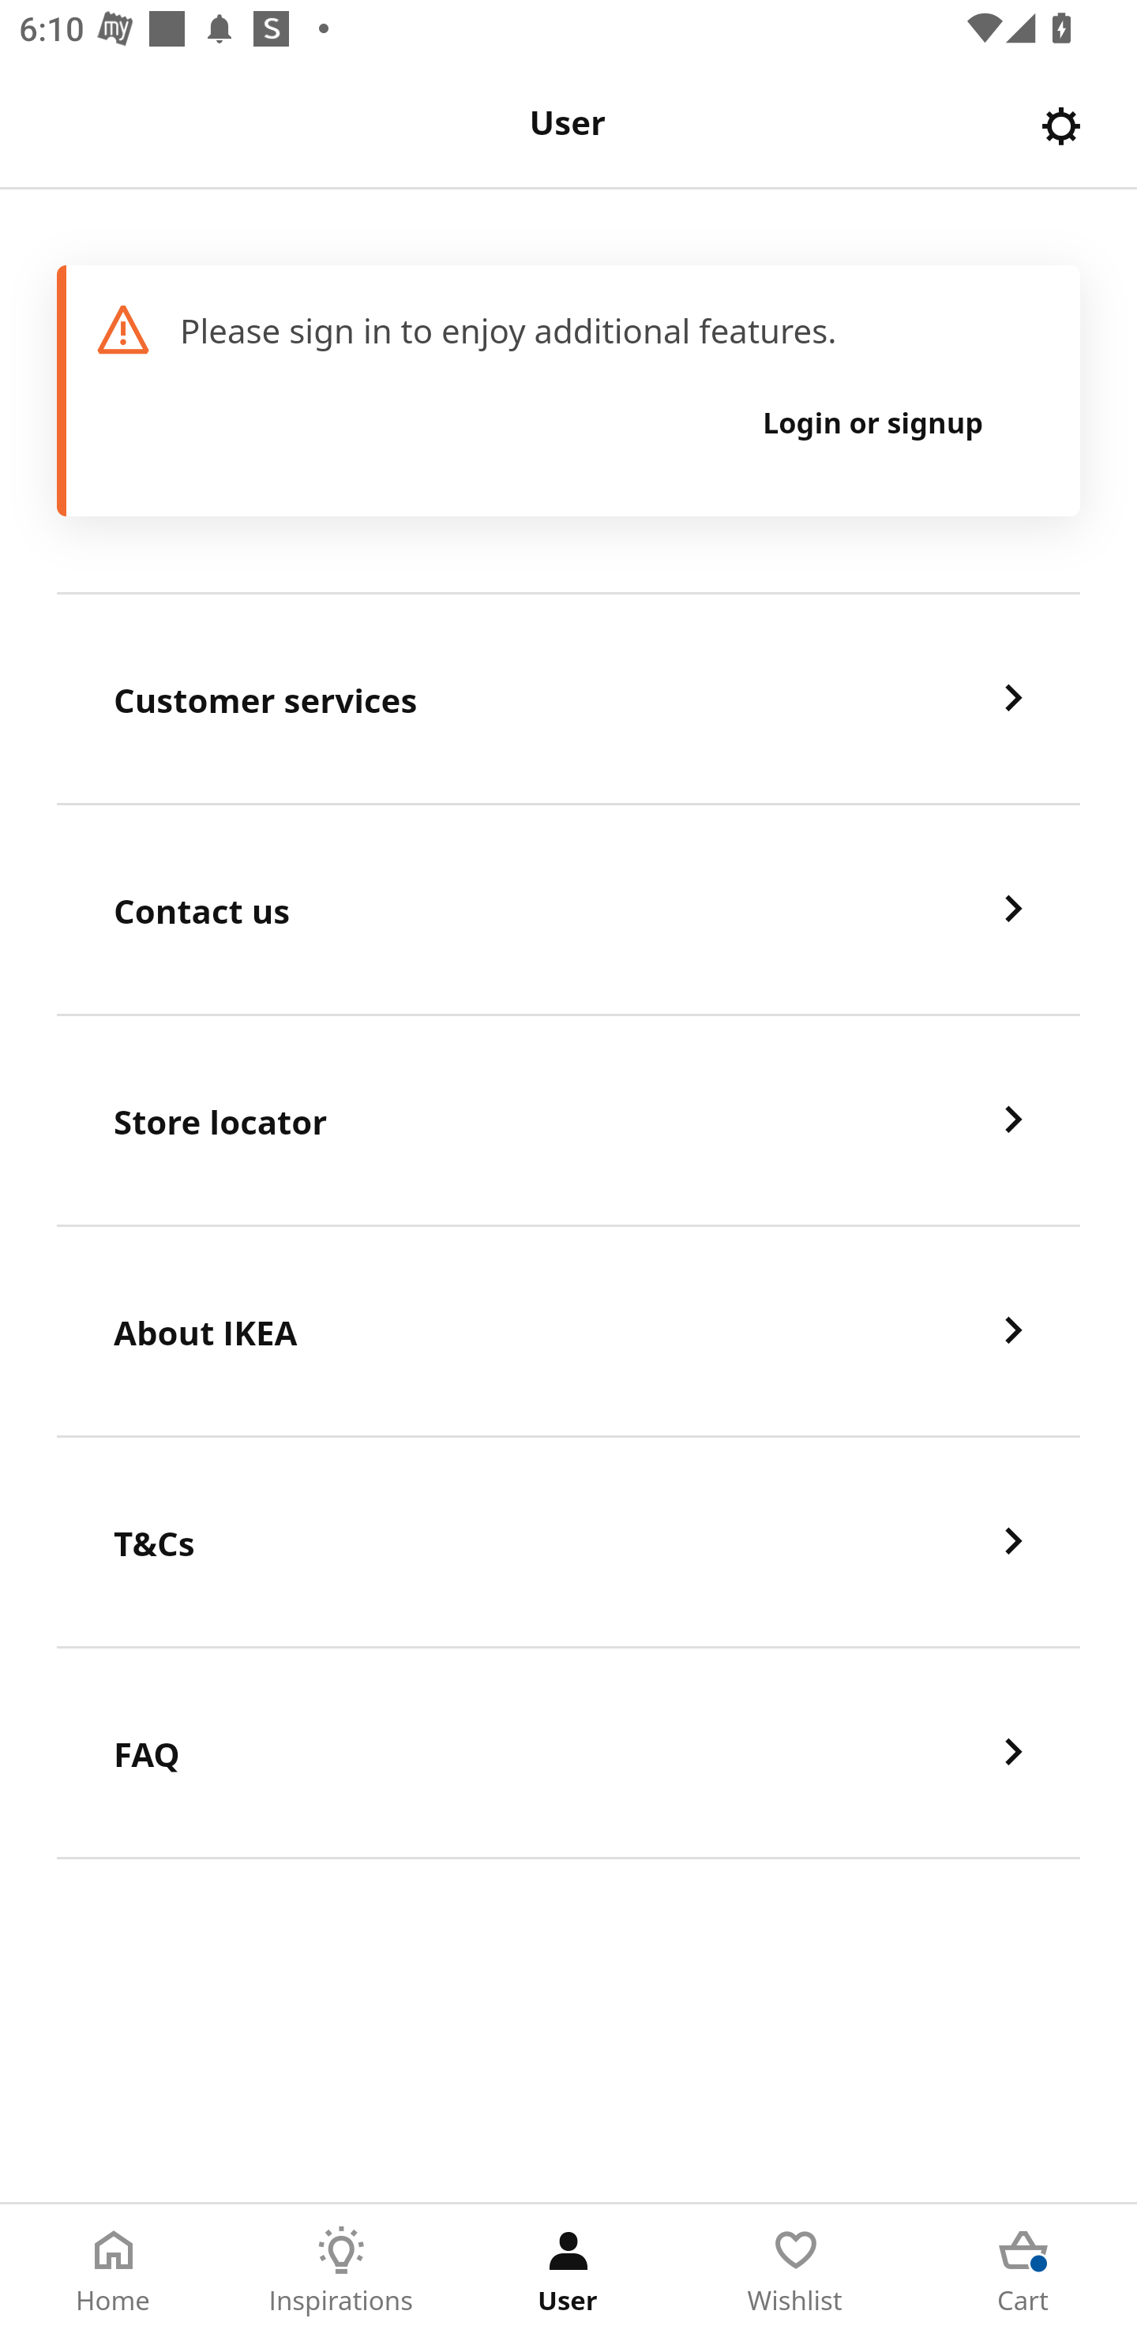 The height and width of the screenshot is (2337, 1137). Describe the element at coordinates (873, 422) in the screenshot. I see `Login or signup` at that location.